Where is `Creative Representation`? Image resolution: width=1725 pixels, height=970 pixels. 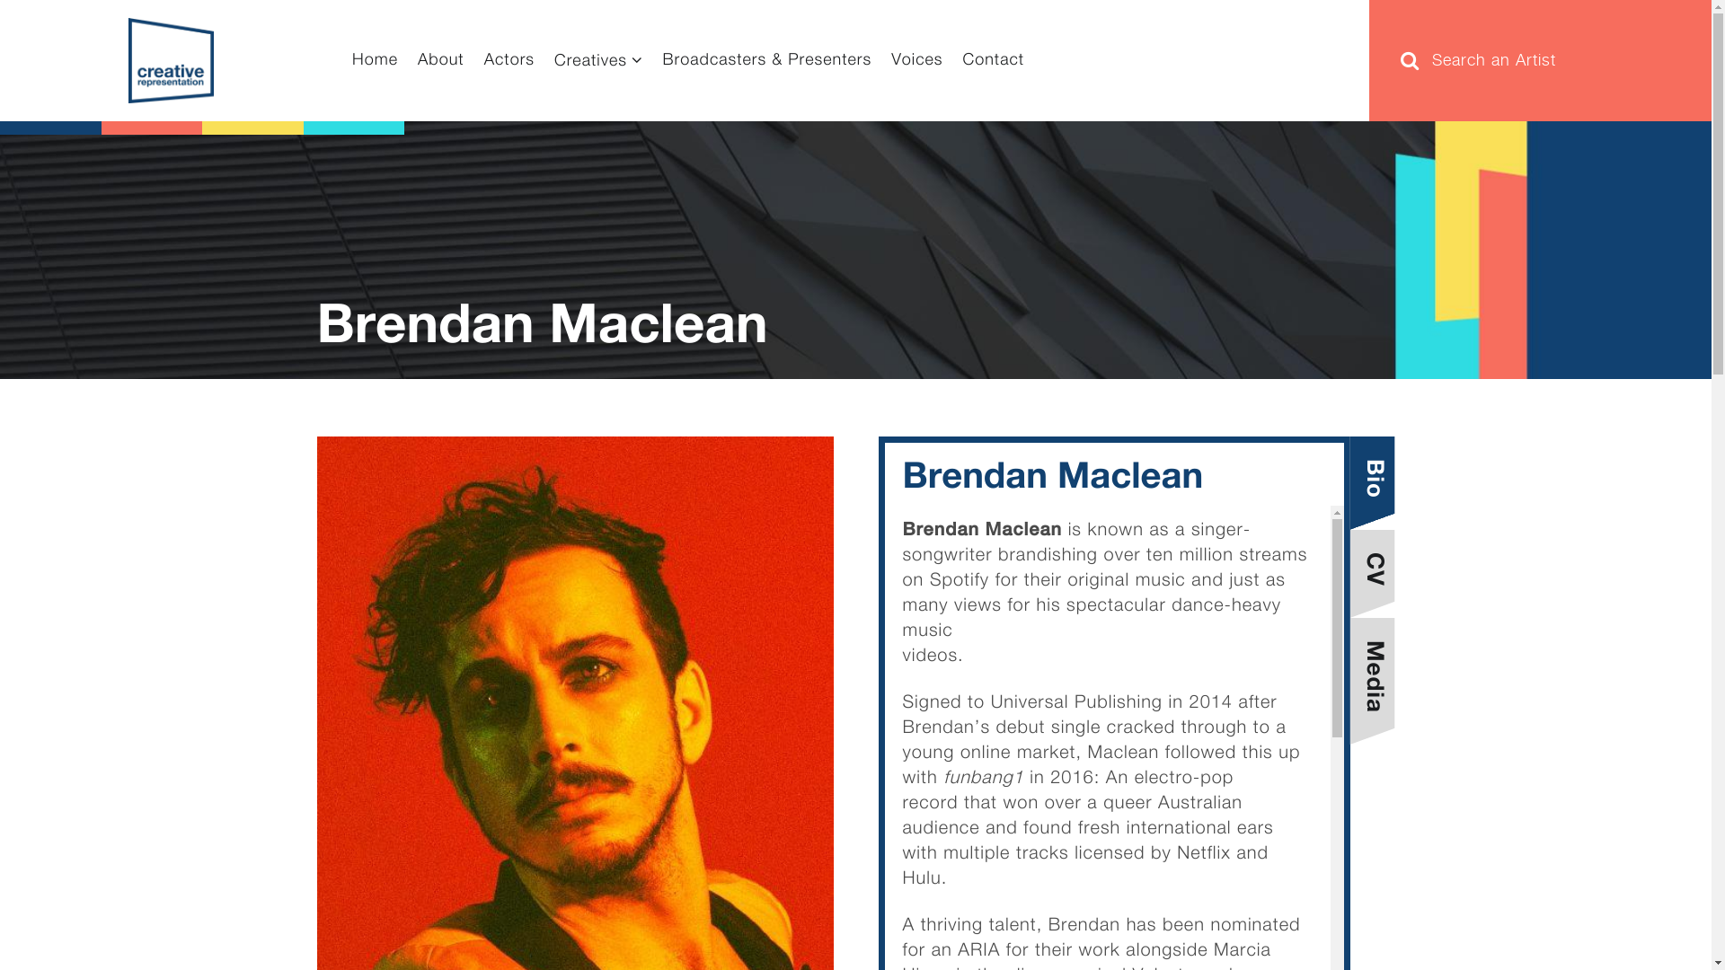
Creative Representation is located at coordinates (171, 61).